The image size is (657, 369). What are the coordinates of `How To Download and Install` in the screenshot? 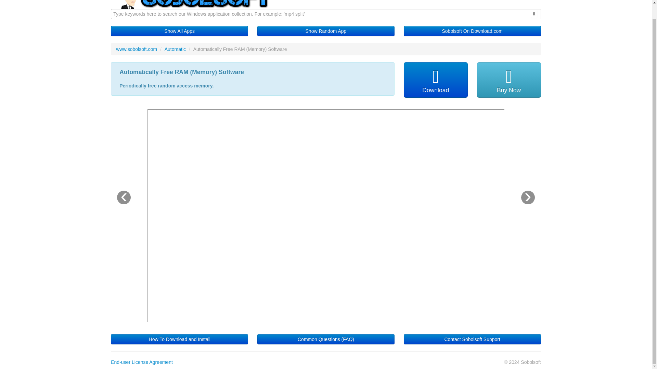 It's located at (179, 339).